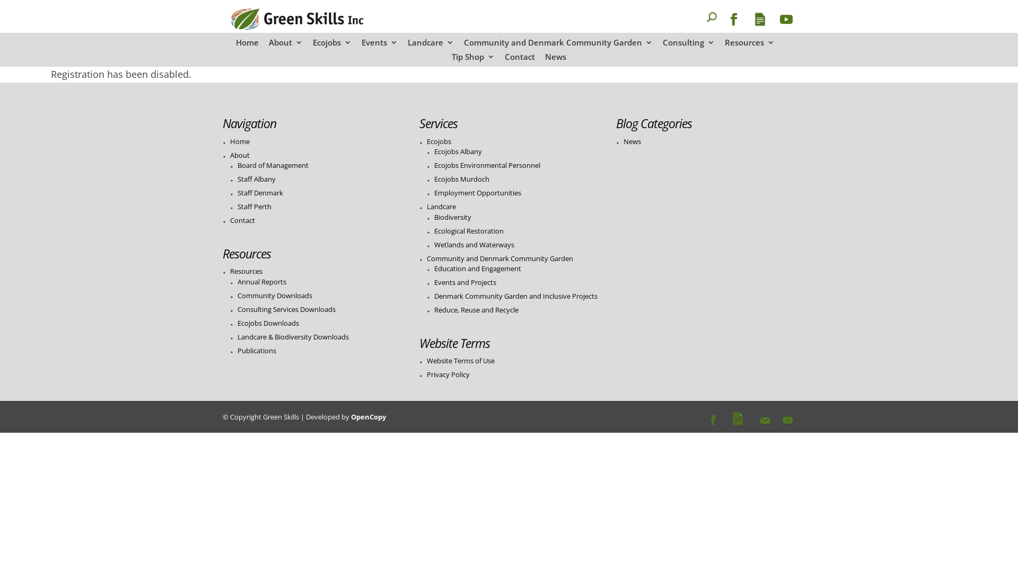 This screenshot has height=572, width=1018. What do you see at coordinates (476, 310) in the screenshot?
I see `Reduce, Reuse and Recycle` at bounding box center [476, 310].